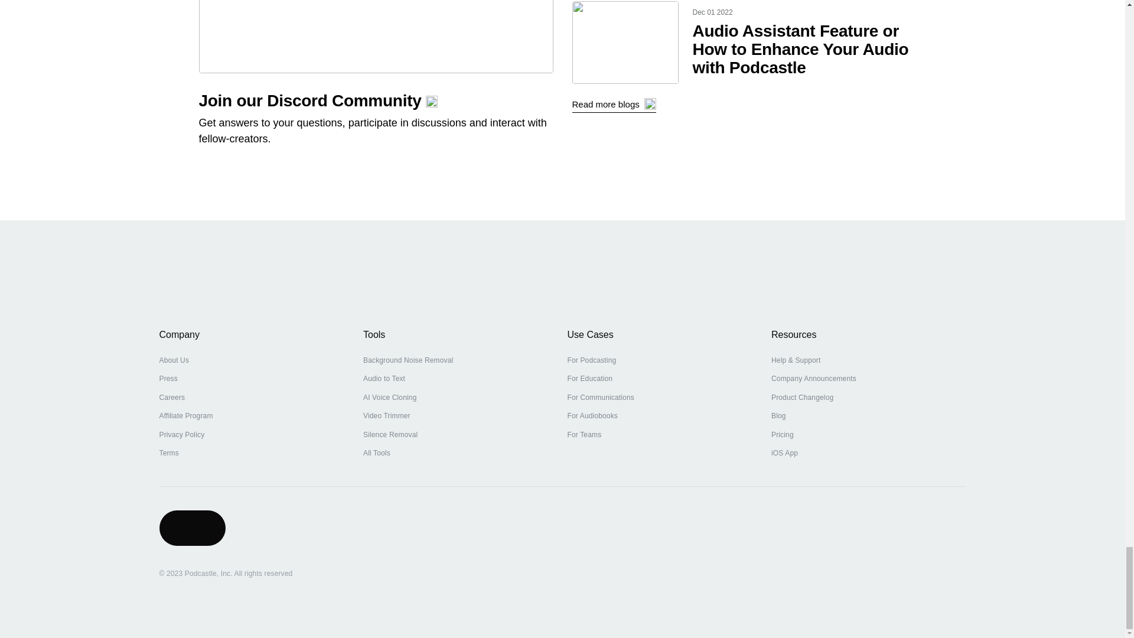 The image size is (1134, 638). Describe the element at coordinates (169, 453) in the screenshot. I see `Terms` at that location.